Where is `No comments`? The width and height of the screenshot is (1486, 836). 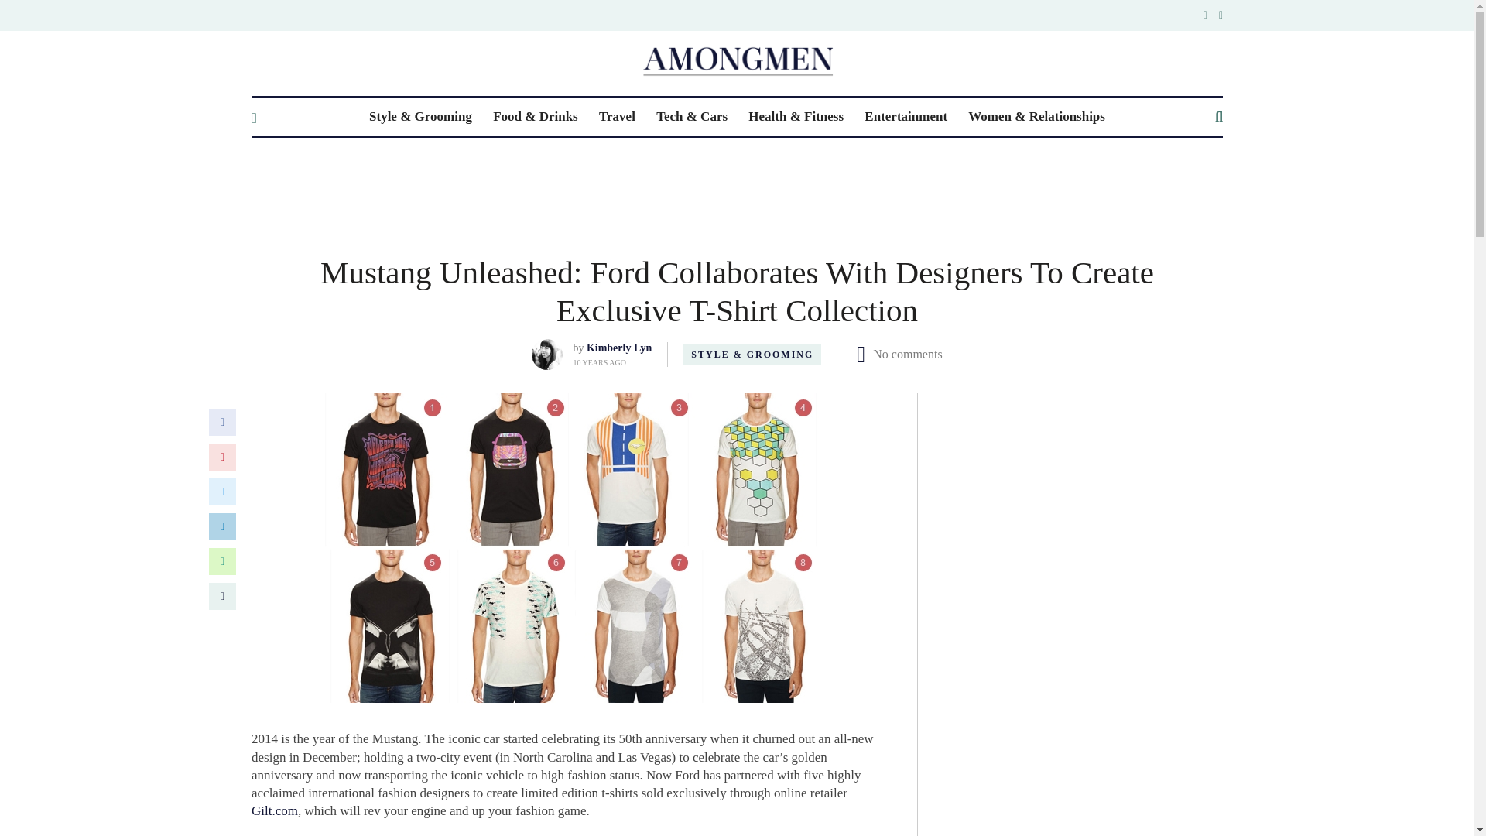 No comments is located at coordinates (907, 354).